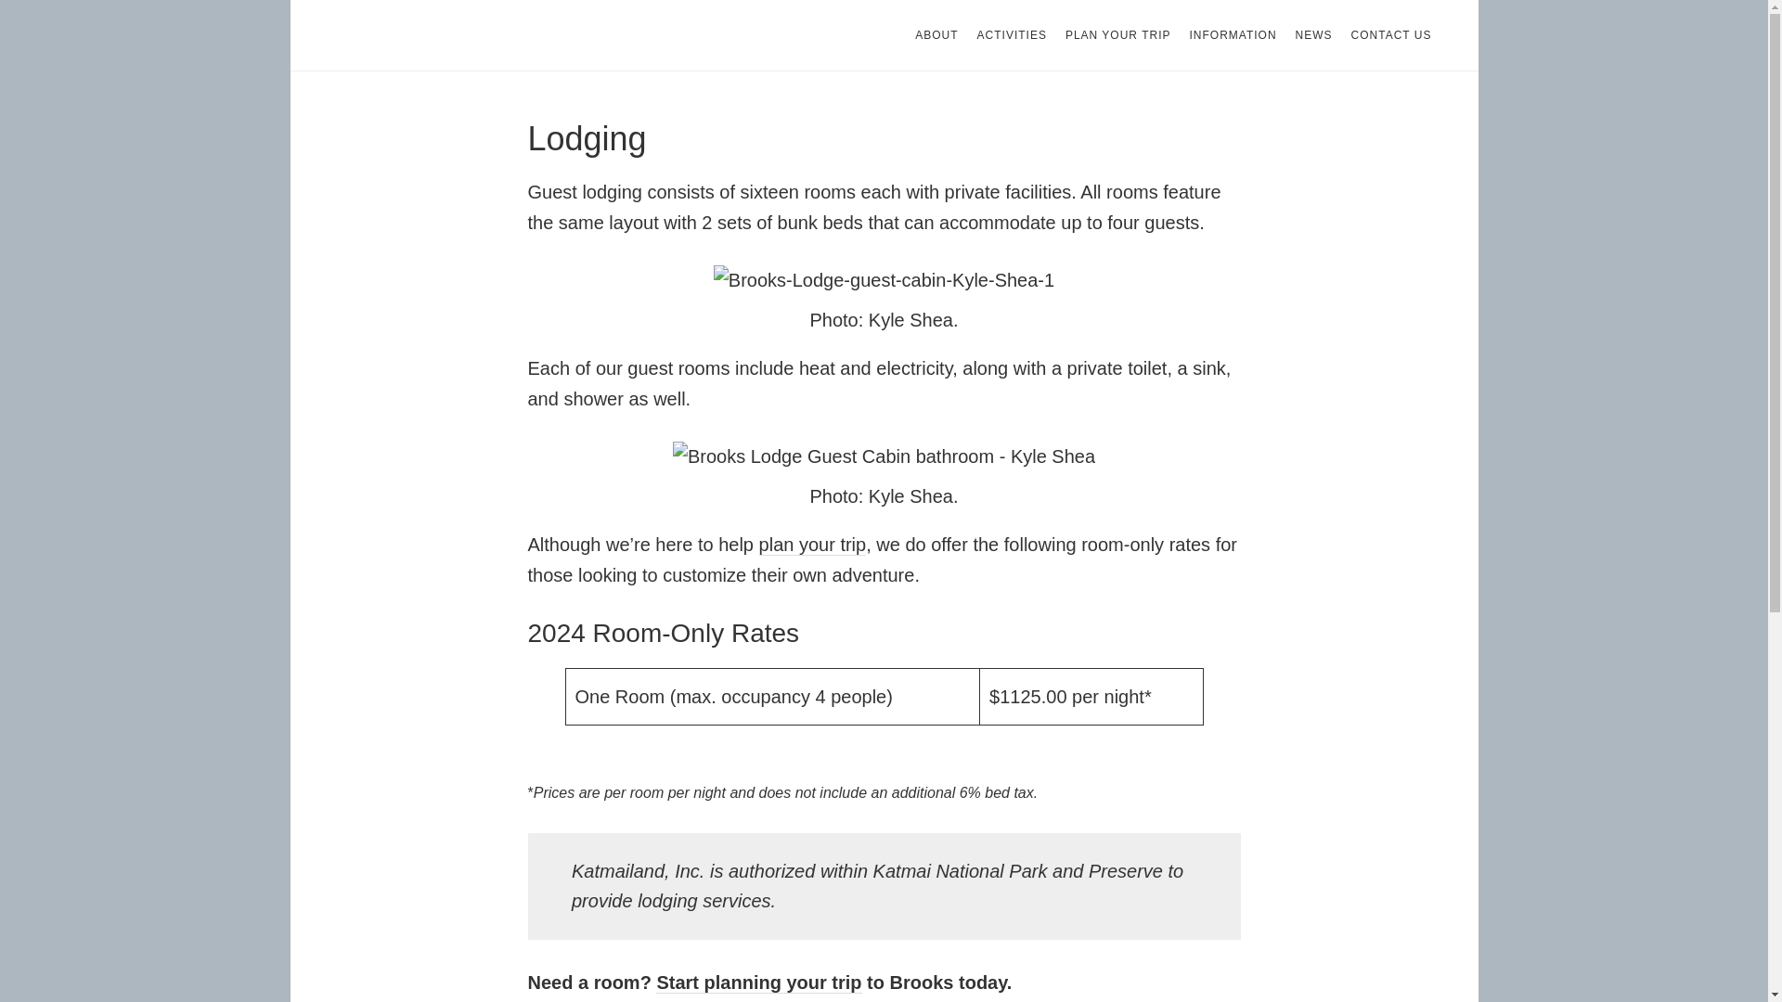  I want to click on INFORMATION, so click(1233, 35).